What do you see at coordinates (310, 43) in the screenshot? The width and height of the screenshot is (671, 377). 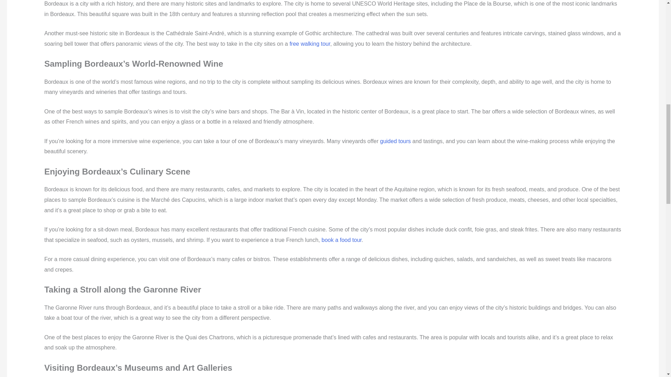 I see `free walking tour` at bounding box center [310, 43].